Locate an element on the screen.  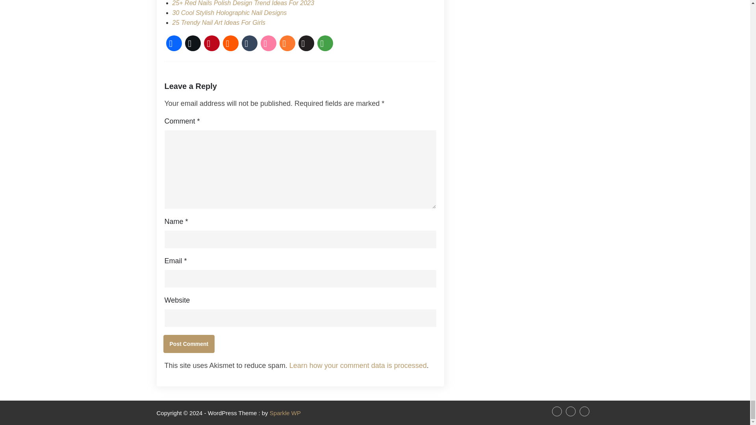
Post Comment is located at coordinates (189, 344).